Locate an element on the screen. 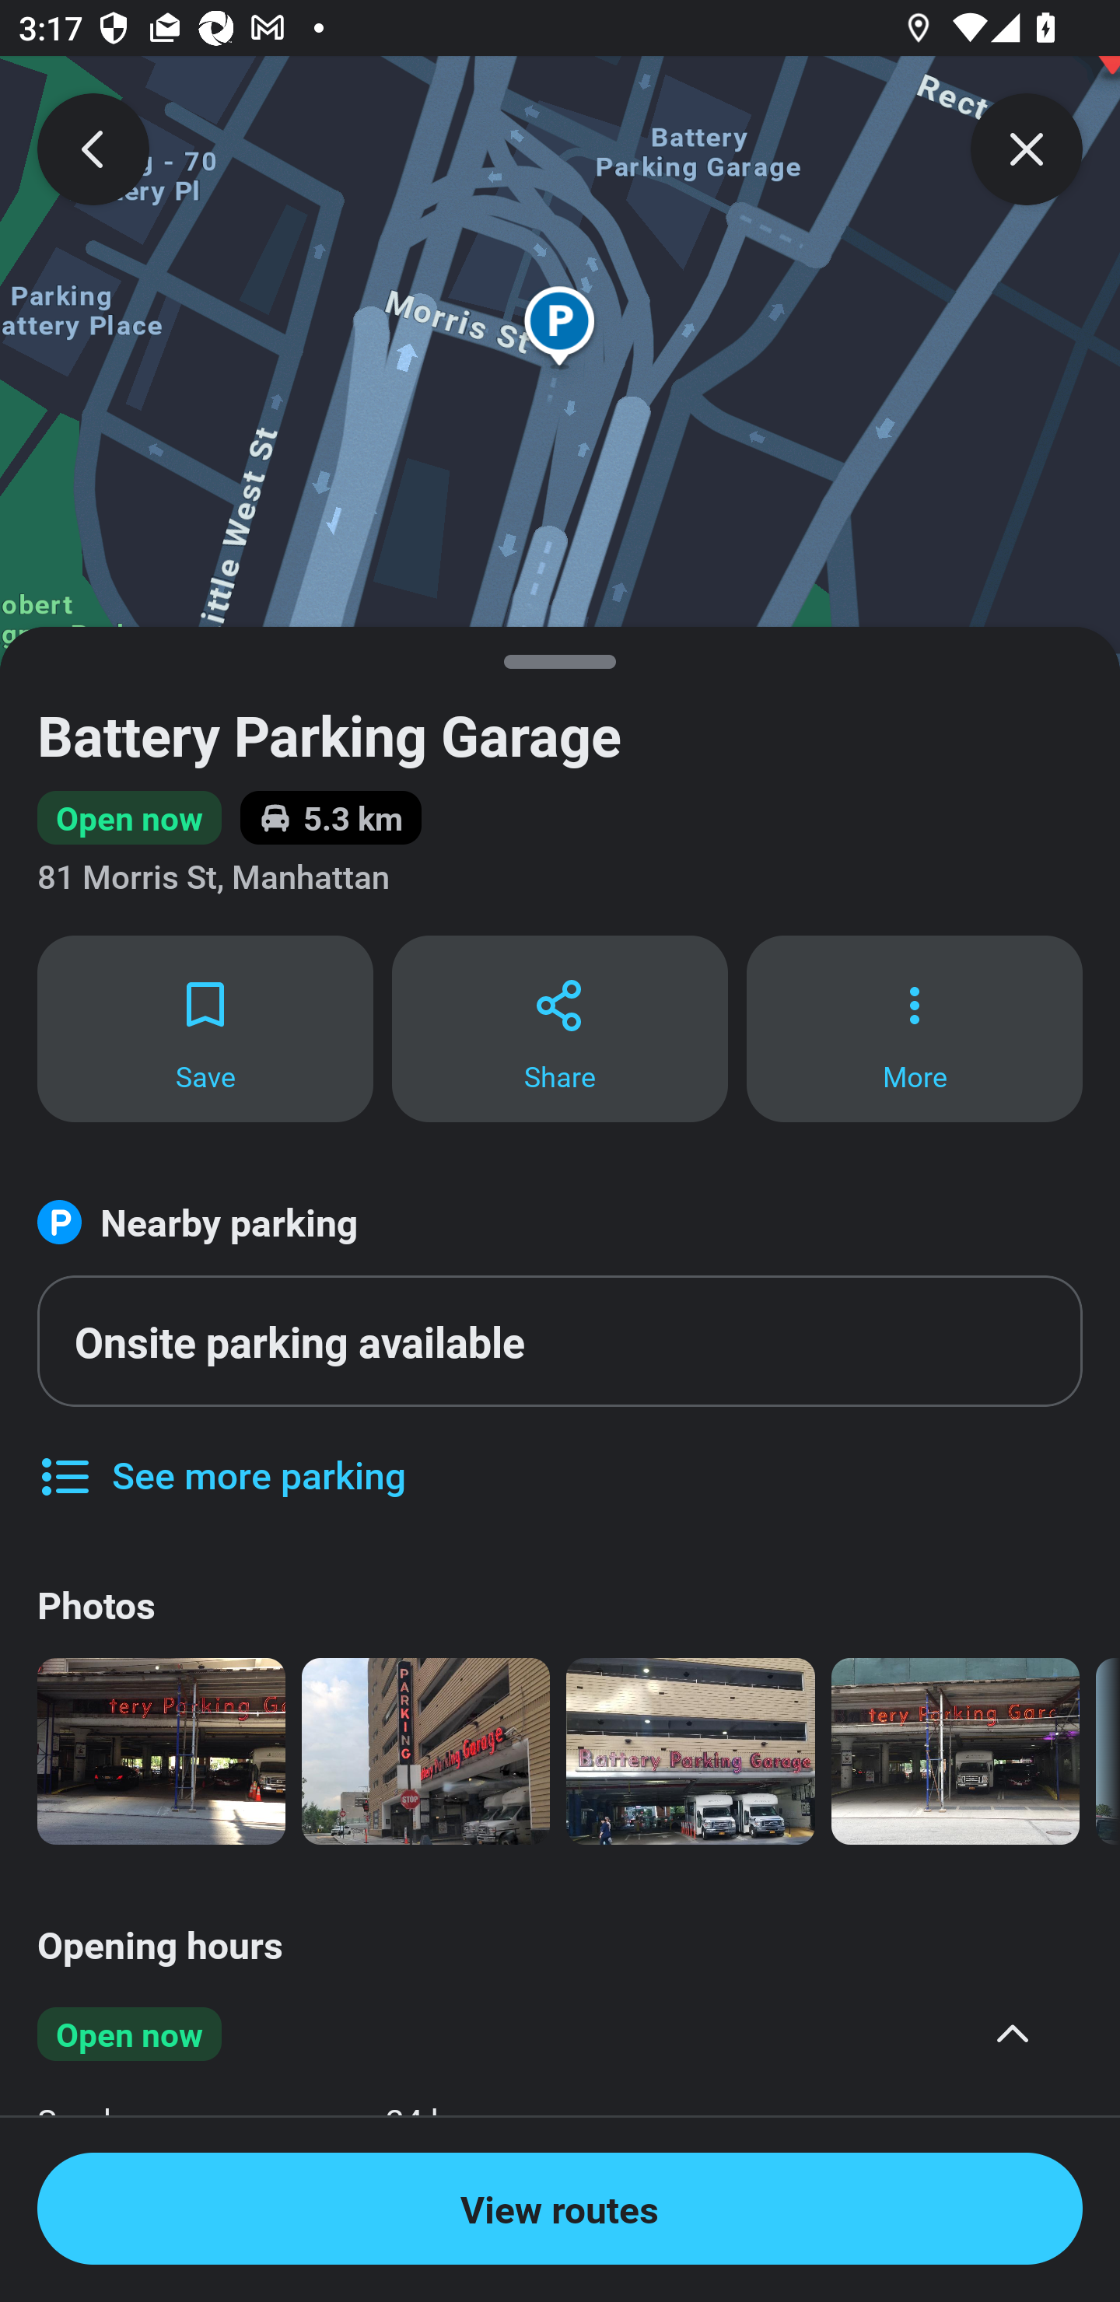  View routes is located at coordinates (560, 2209).